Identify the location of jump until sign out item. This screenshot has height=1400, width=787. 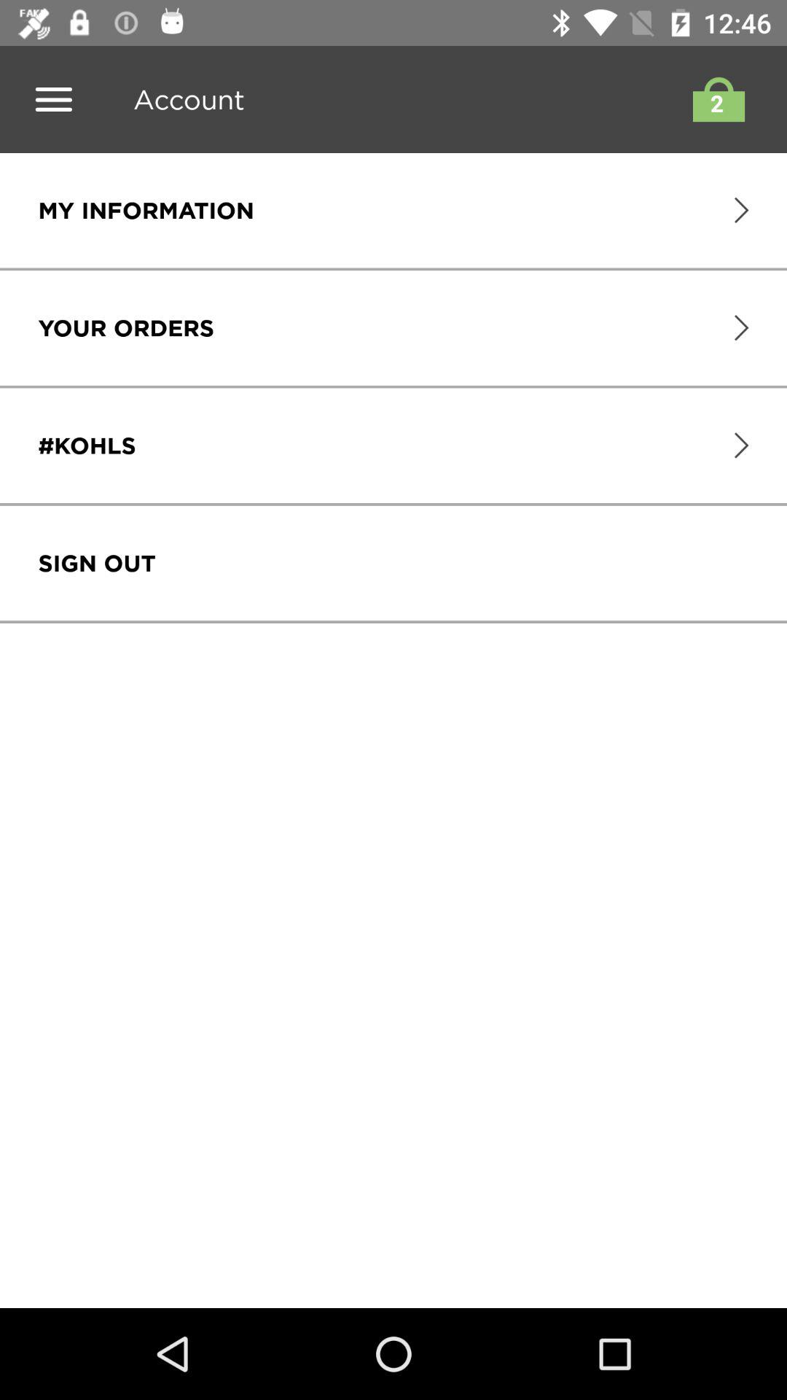
(96, 563).